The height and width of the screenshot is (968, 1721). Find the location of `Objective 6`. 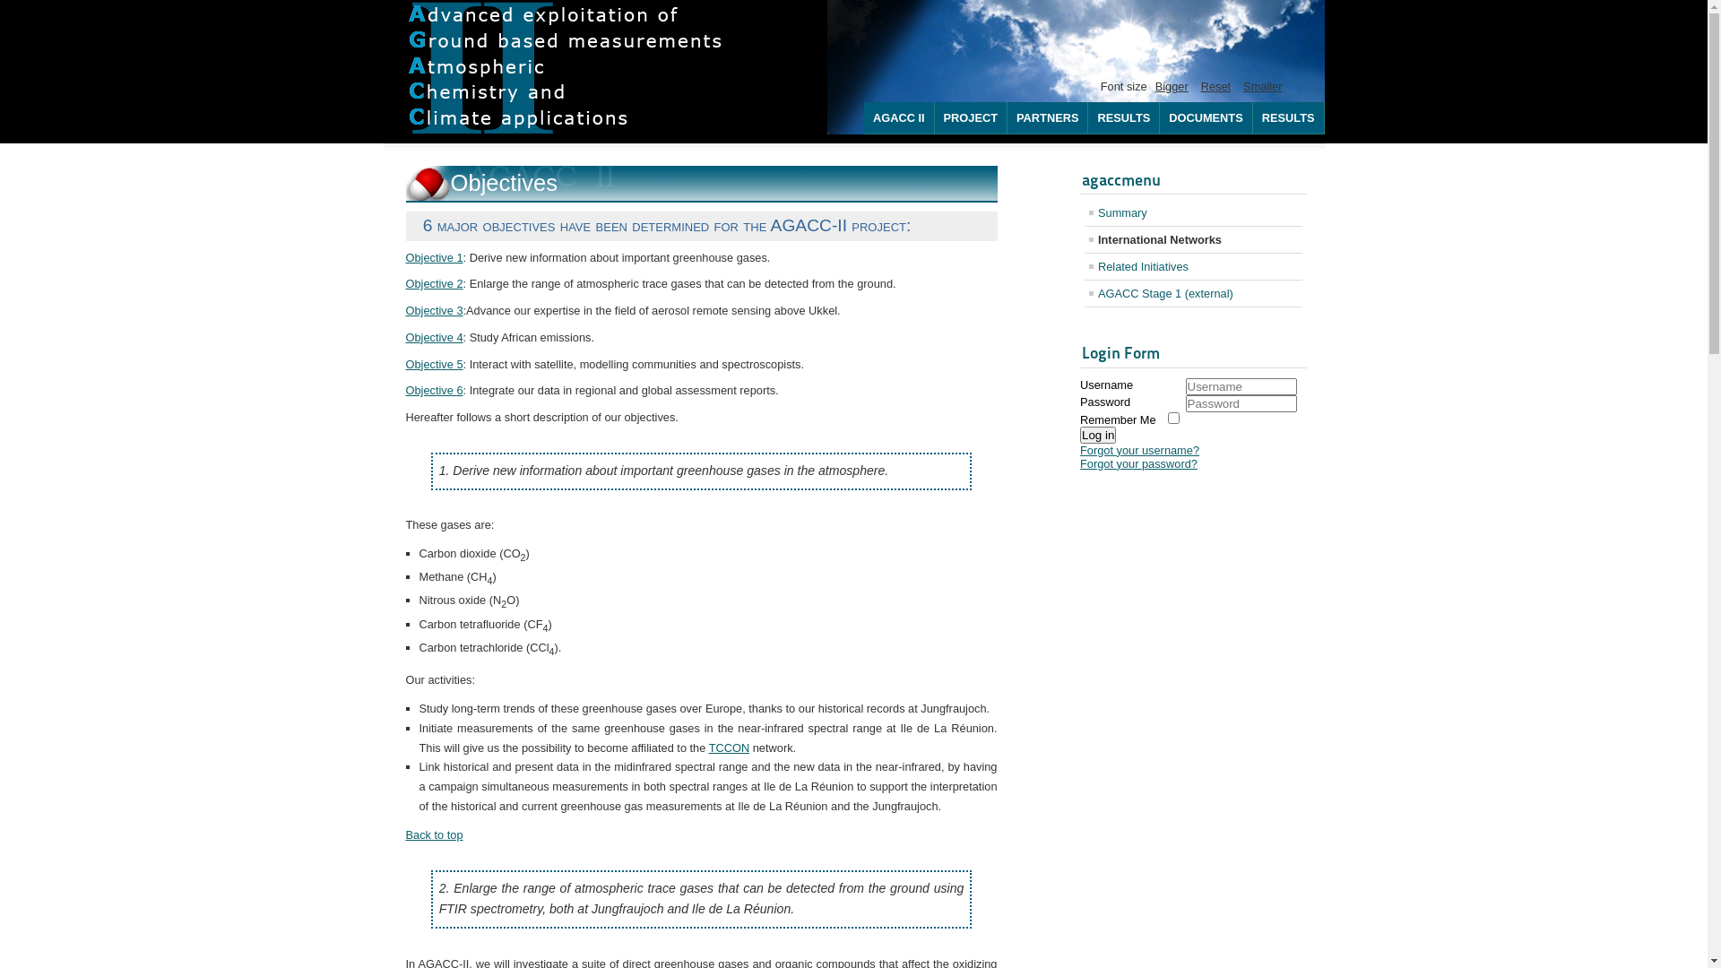

Objective 6 is located at coordinates (434, 391).